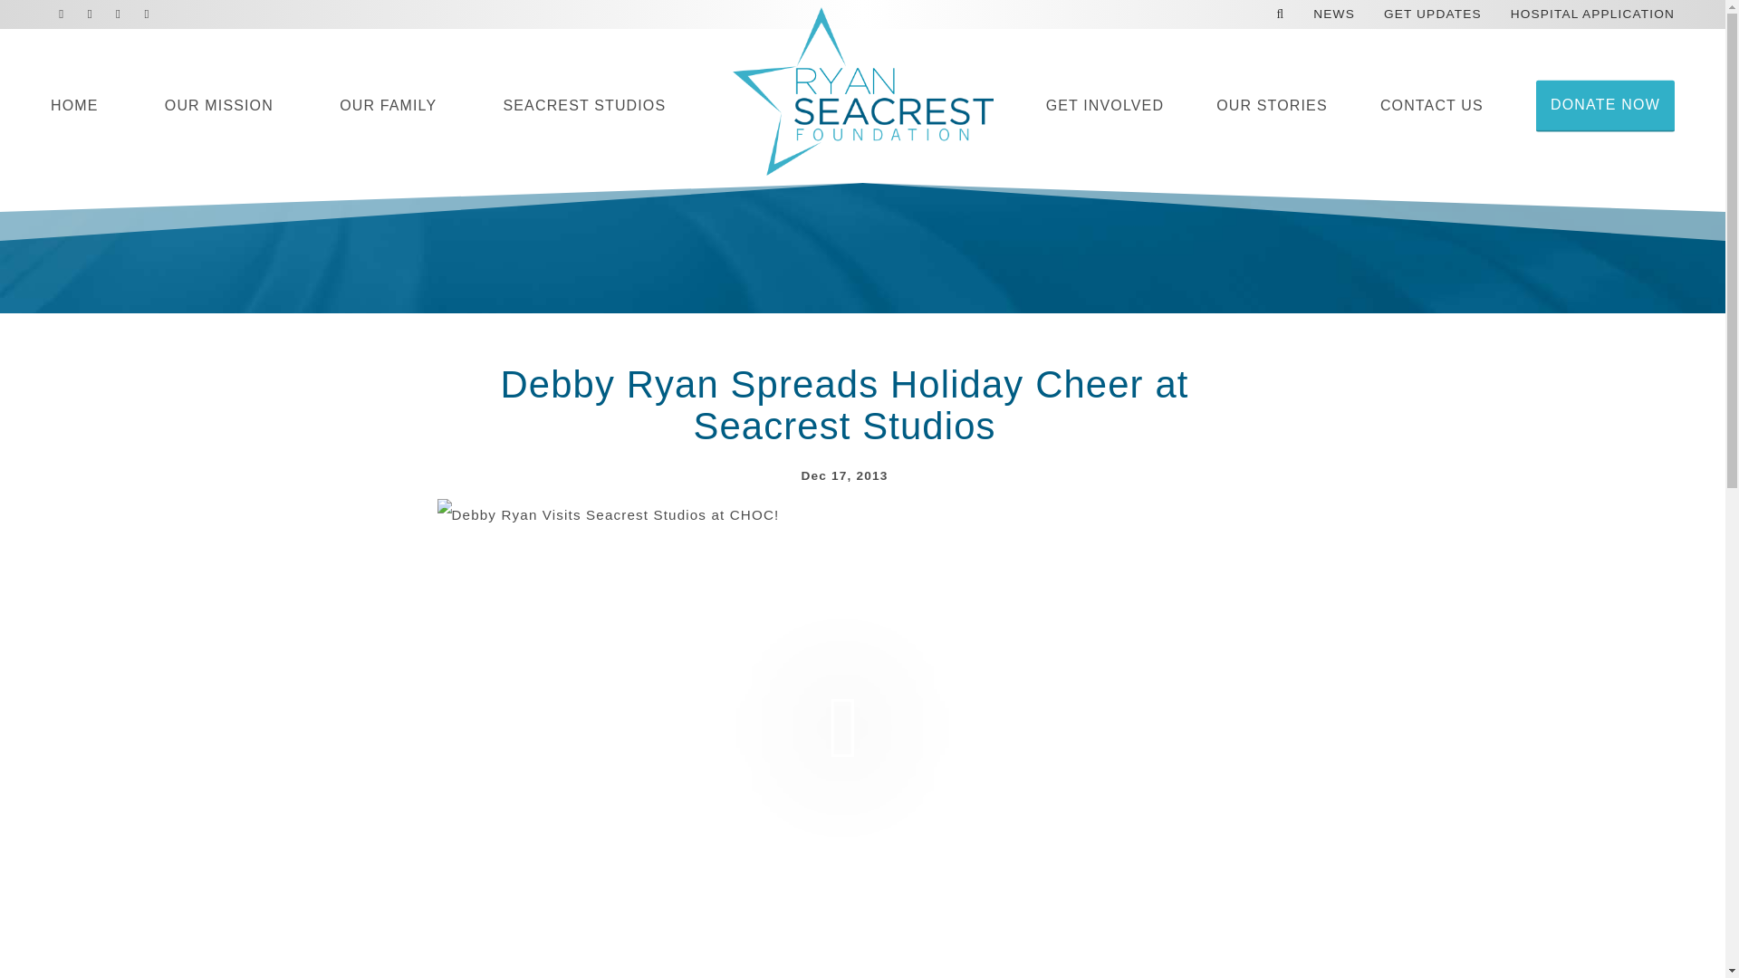 This screenshot has width=1739, height=978. Describe the element at coordinates (1272, 106) in the screenshot. I see `OUR STORIES` at that location.